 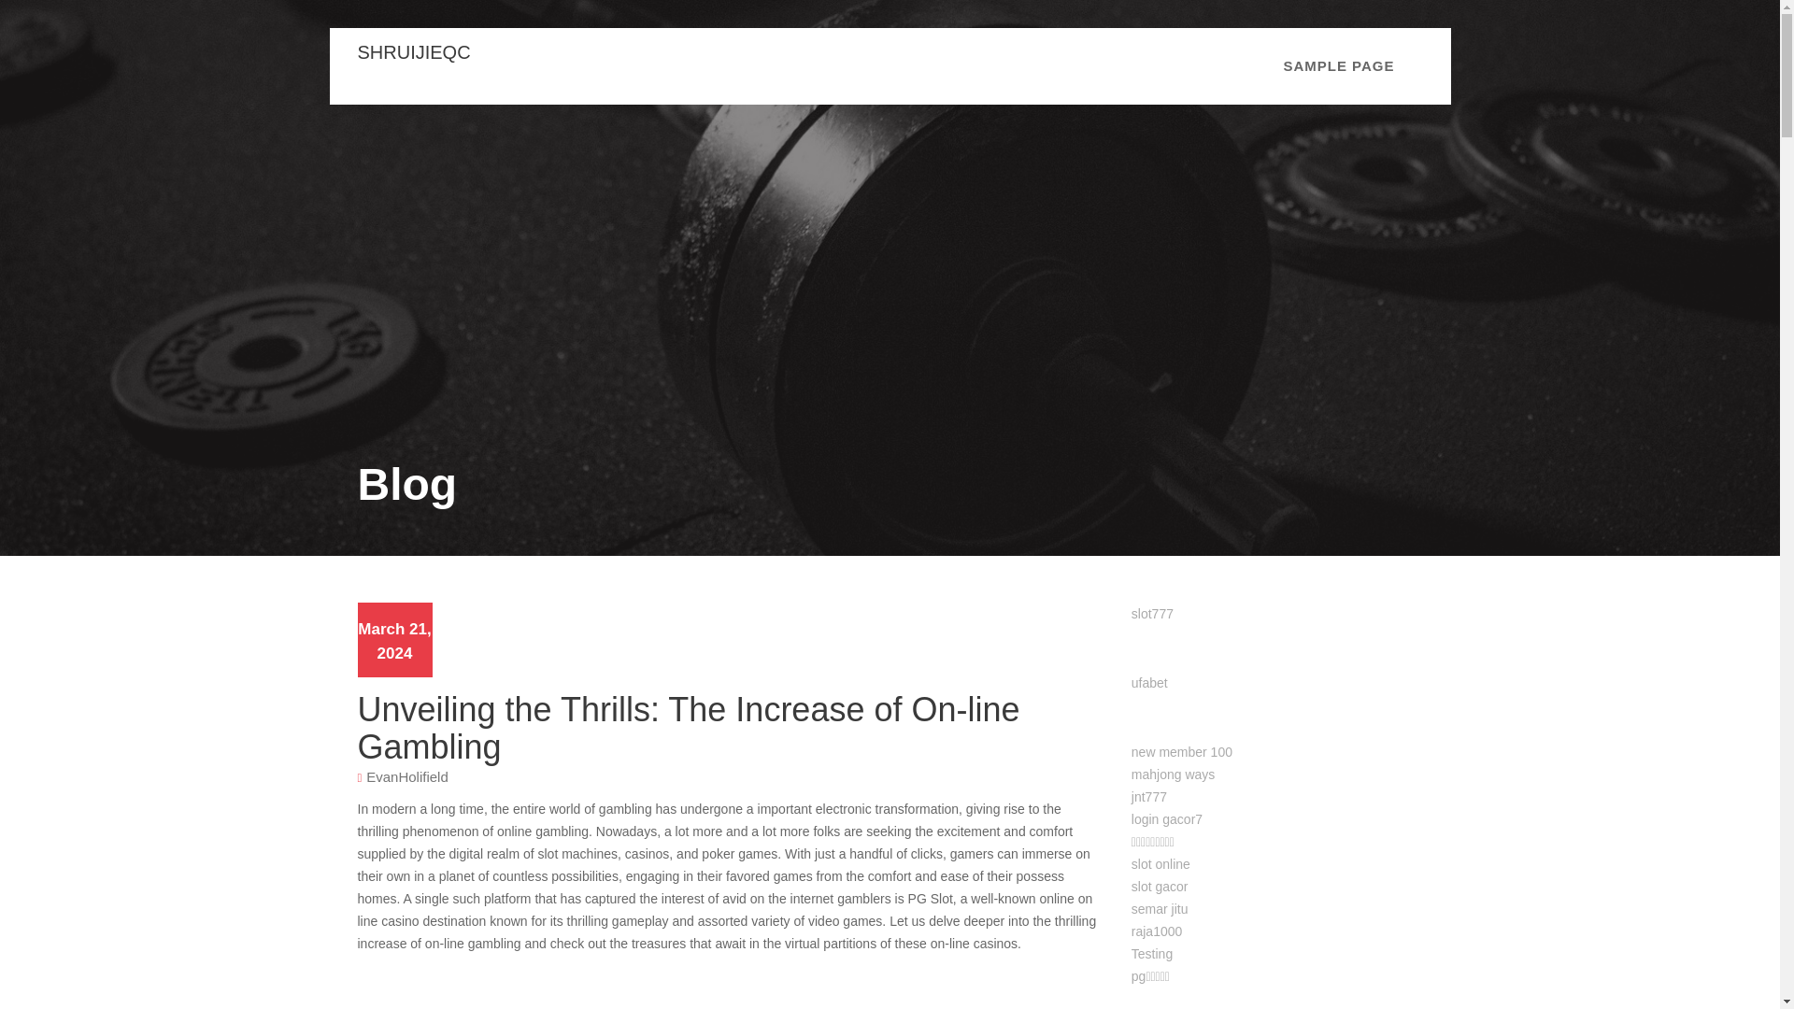 What do you see at coordinates (393, 641) in the screenshot?
I see `March 21, 2024` at bounding box center [393, 641].